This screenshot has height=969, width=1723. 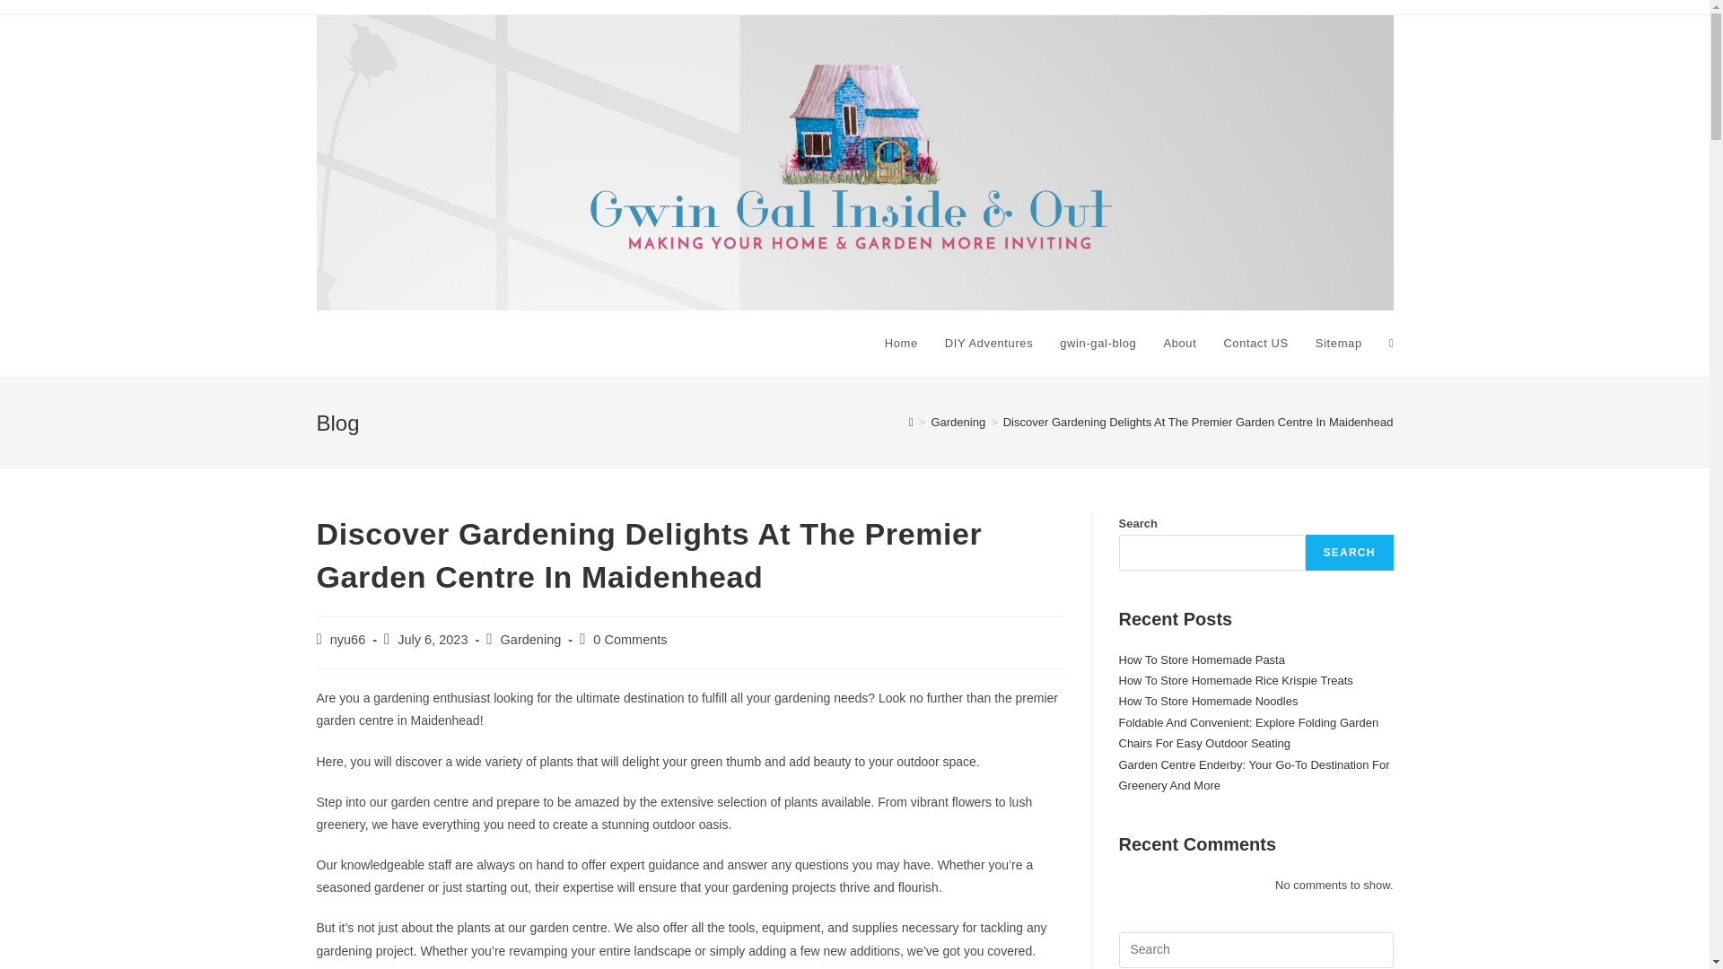 I want to click on DIY Adventures, so click(x=989, y=343).